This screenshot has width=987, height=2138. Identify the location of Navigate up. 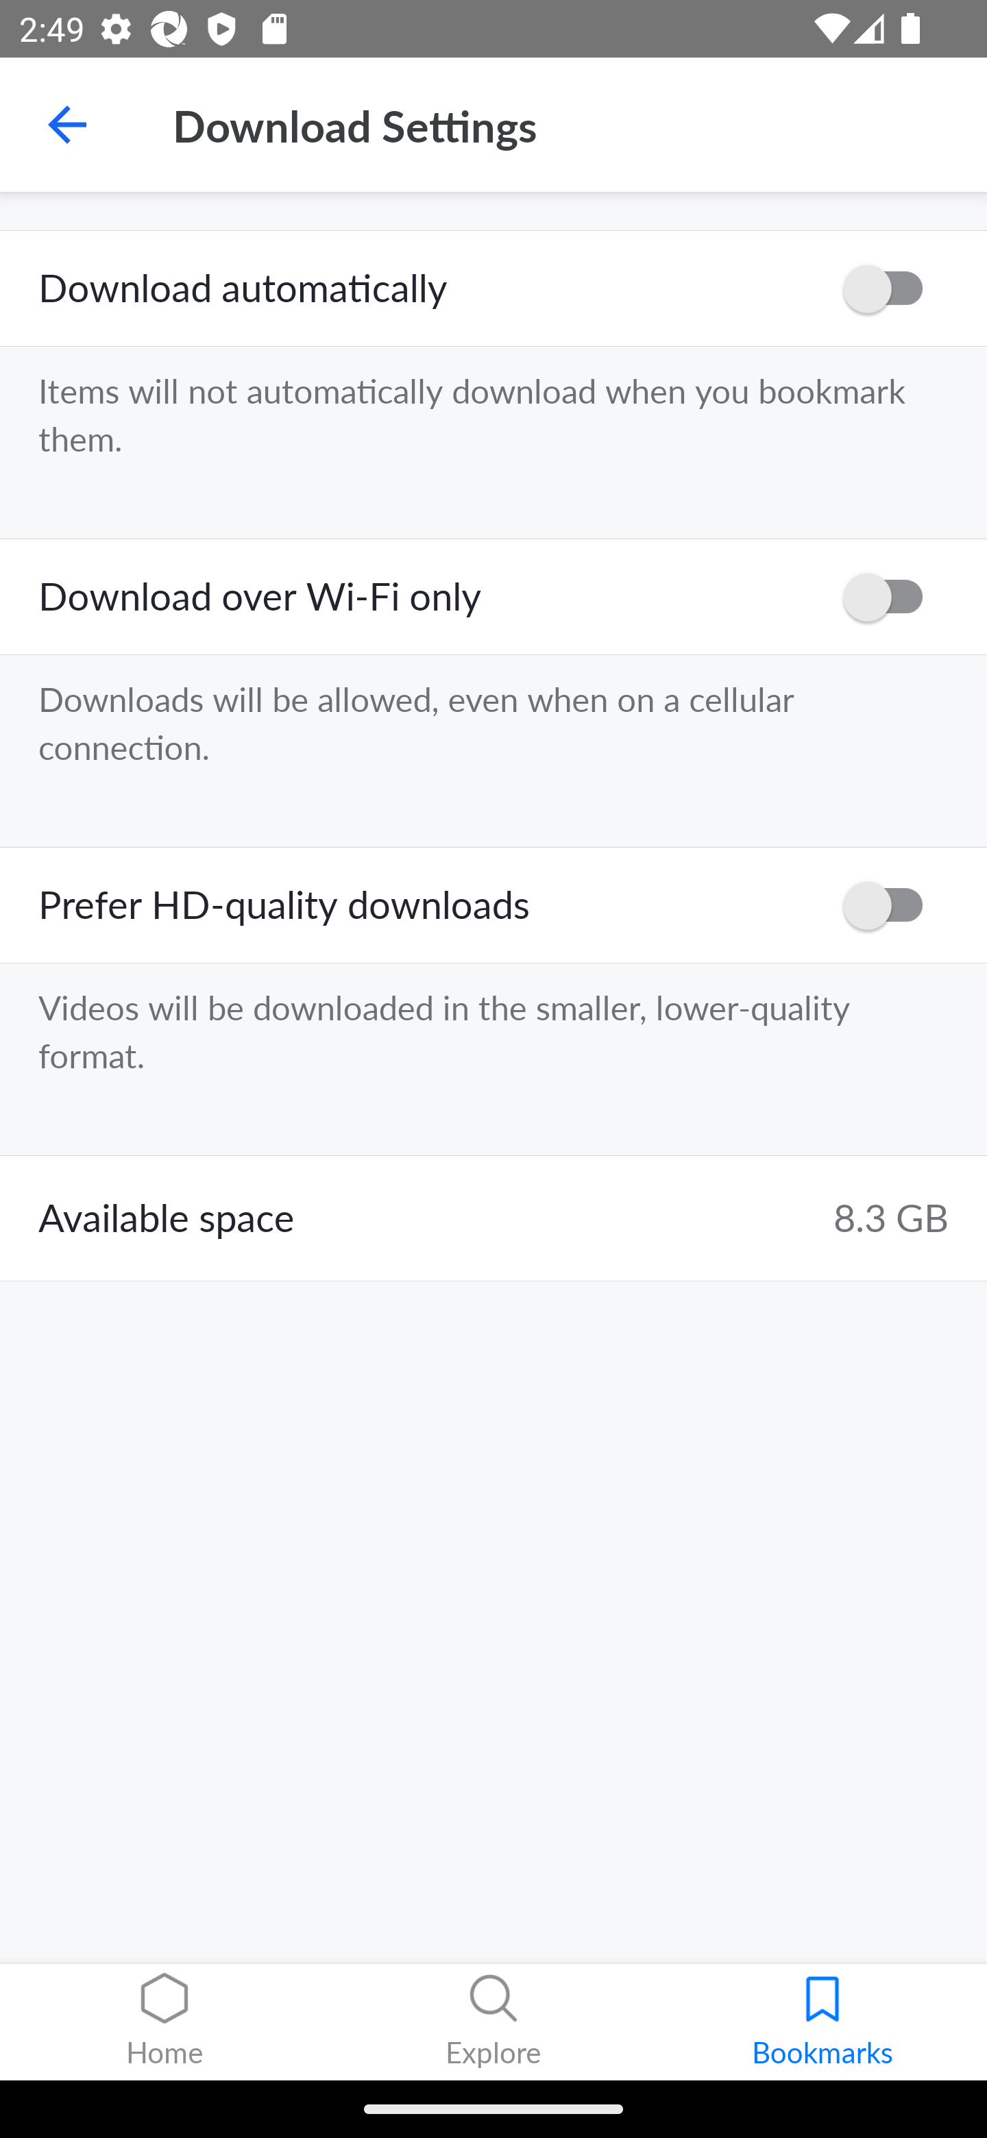
(67, 125).